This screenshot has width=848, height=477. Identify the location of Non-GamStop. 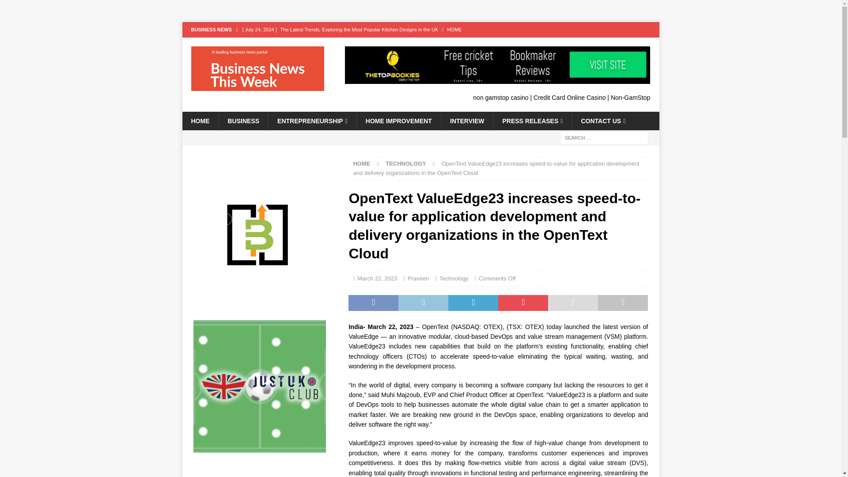
(630, 97).